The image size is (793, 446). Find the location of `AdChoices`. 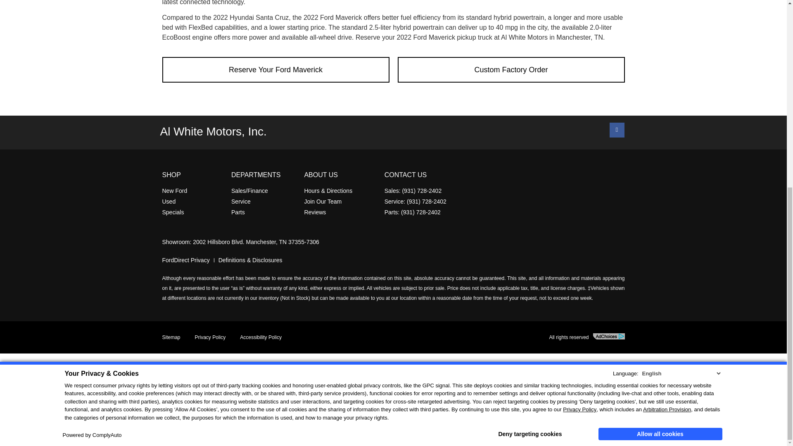

AdChoices is located at coordinates (609, 336).